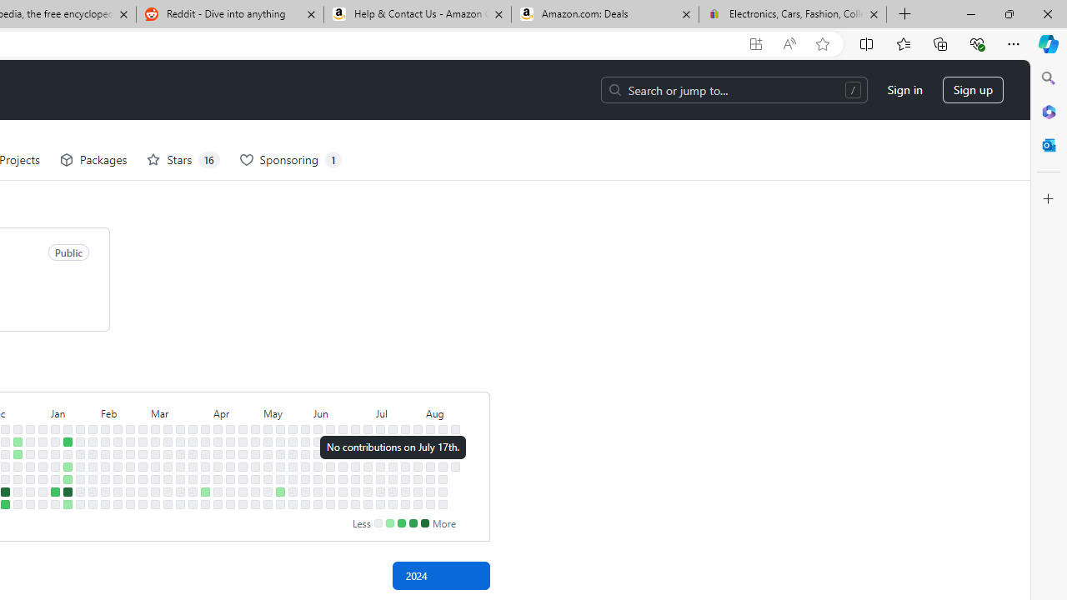 The image size is (1067, 600). Describe the element at coordinates (318, 478) in the screenshot. I see `No contributions on June 6th.` at that location.